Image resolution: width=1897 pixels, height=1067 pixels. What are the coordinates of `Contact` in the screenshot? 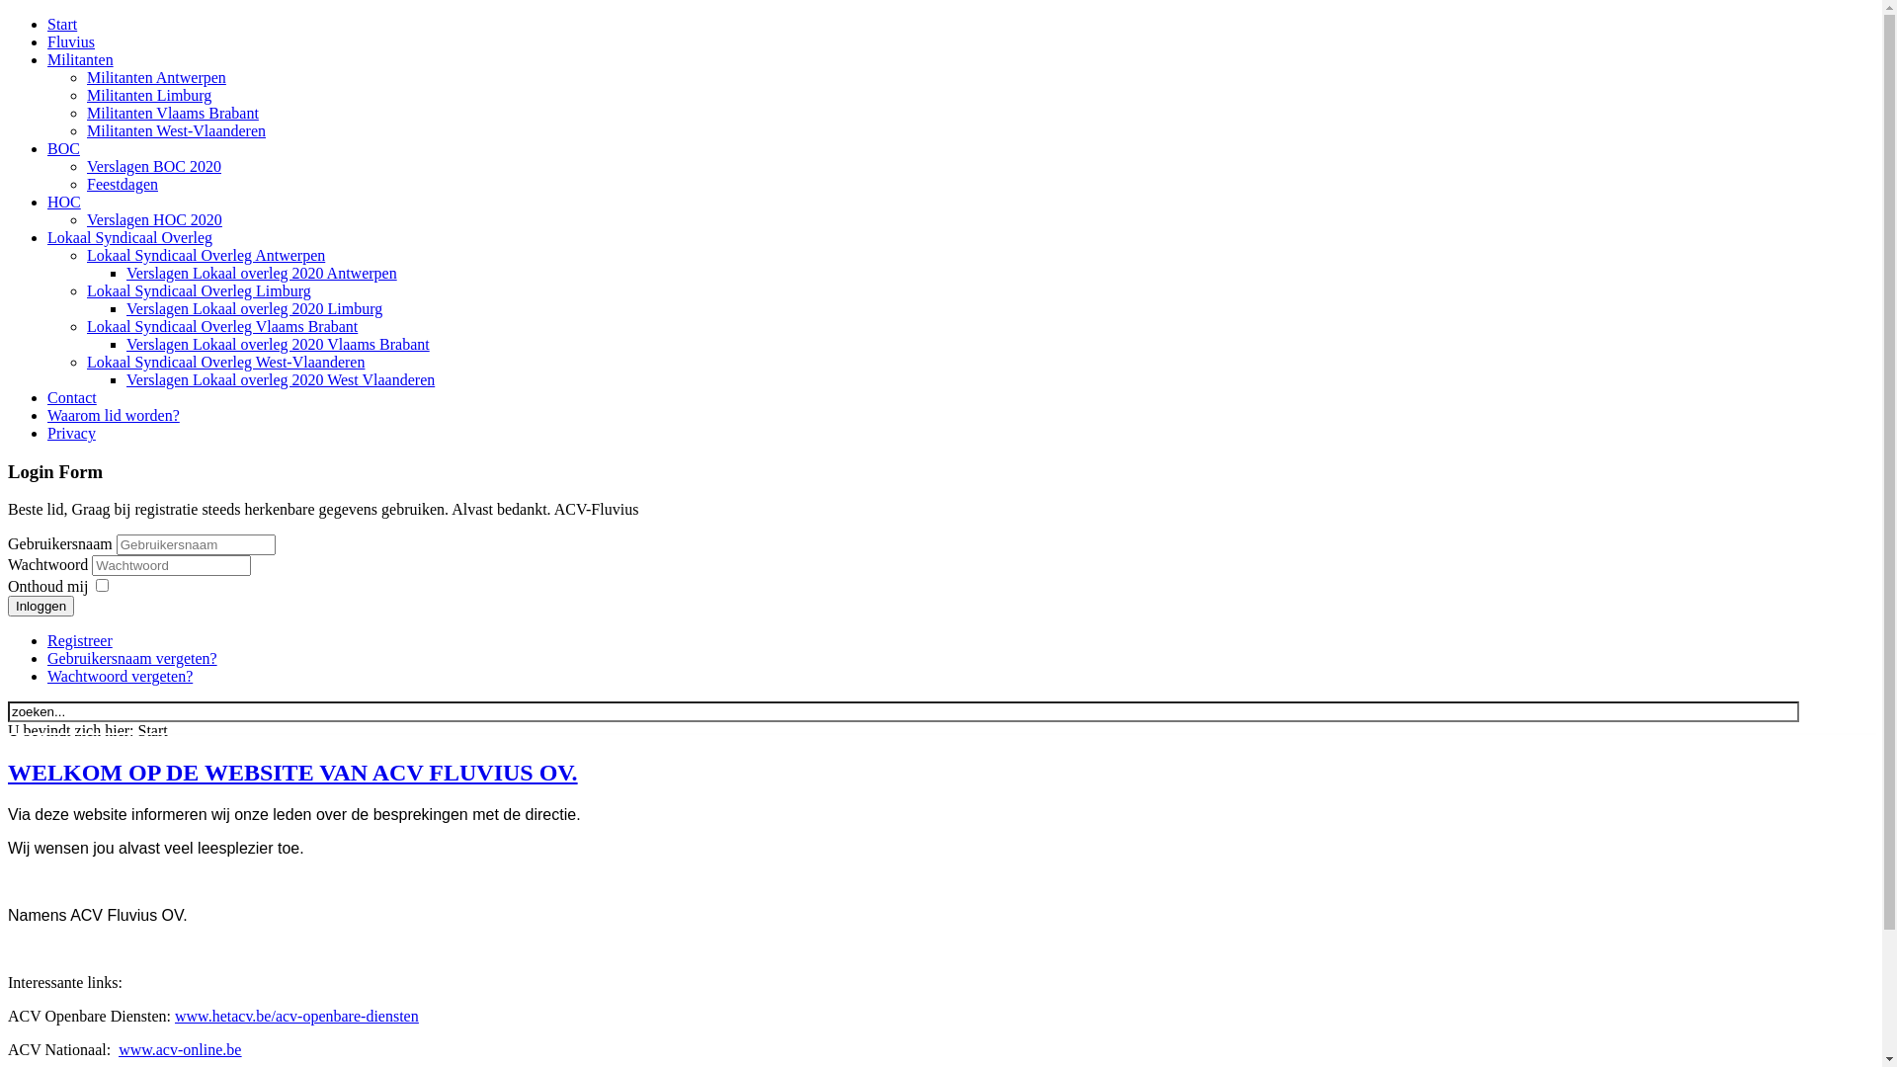 It's located at (72, 397).